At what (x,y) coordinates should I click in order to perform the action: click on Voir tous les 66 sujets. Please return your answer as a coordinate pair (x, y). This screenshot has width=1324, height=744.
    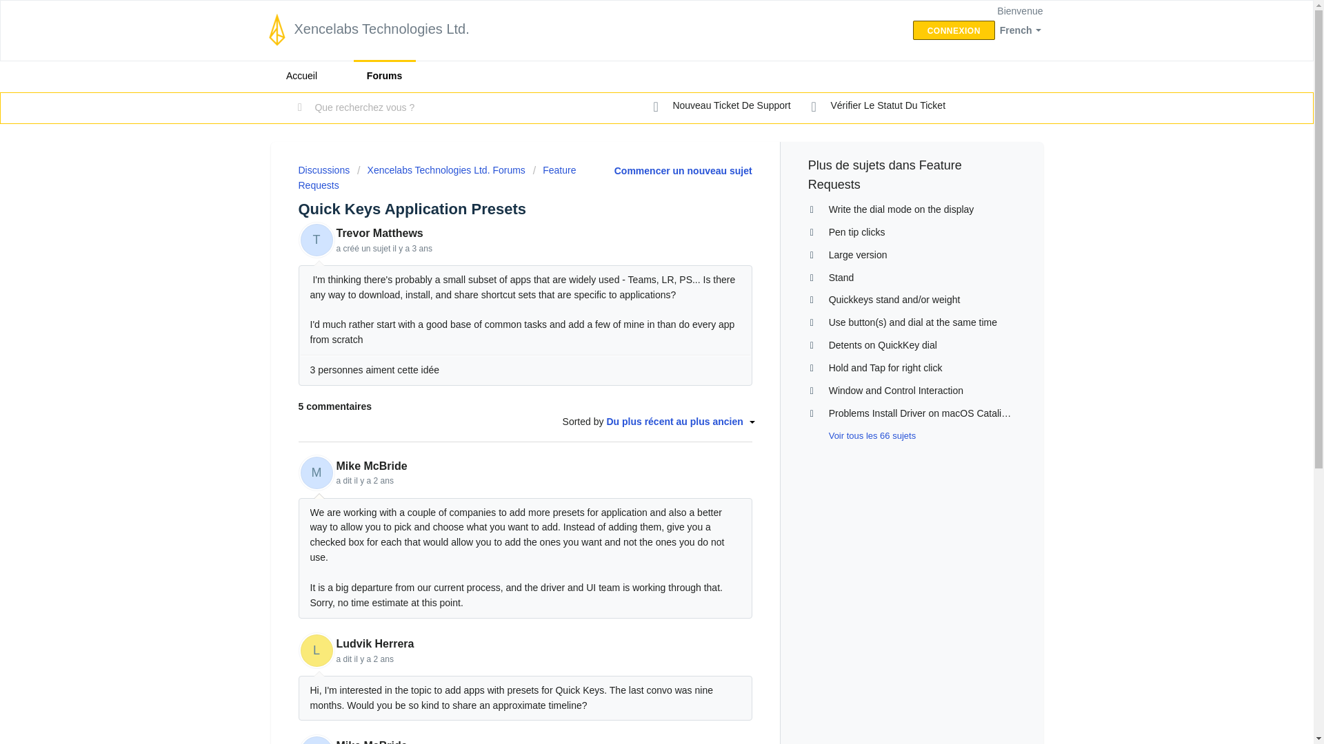
    Looking at the image, I should click on (862, 435).